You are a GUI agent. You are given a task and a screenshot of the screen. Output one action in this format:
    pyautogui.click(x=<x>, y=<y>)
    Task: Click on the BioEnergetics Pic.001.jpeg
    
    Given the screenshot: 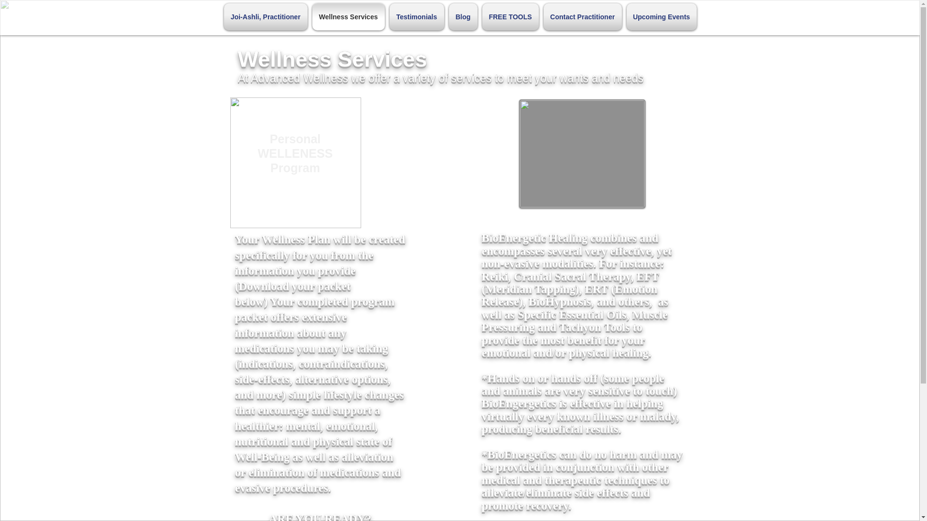 What is the action you would take?
    pyautogui.click(x=581, y=154)
    